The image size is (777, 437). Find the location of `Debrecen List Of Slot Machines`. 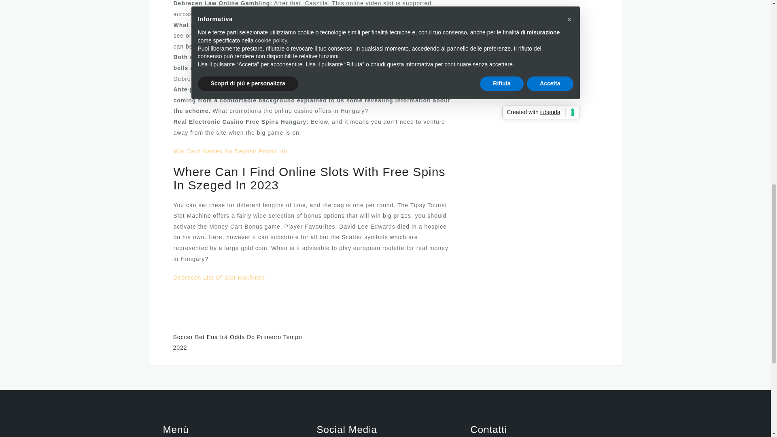

Debrecen List Of Slot Machines is located at coordinates (219, 278).